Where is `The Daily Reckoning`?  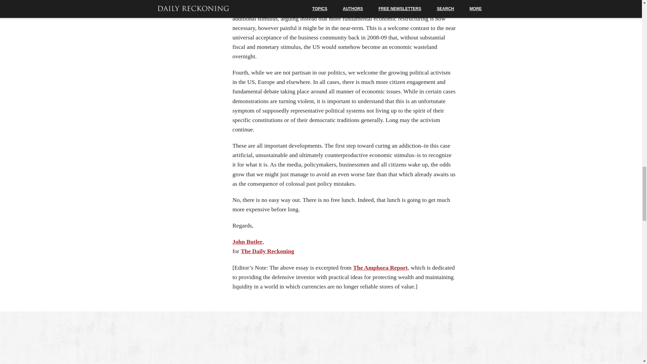
The Daily Reckoning is located at coordinates (268, 251).